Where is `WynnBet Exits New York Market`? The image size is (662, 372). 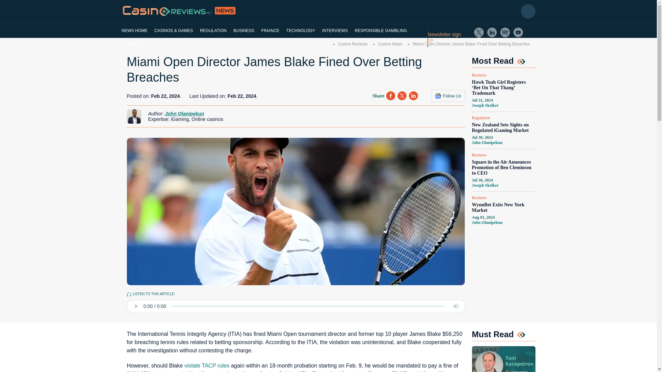 WynnBet Exits New York Market is located at coordinates (503, 208).